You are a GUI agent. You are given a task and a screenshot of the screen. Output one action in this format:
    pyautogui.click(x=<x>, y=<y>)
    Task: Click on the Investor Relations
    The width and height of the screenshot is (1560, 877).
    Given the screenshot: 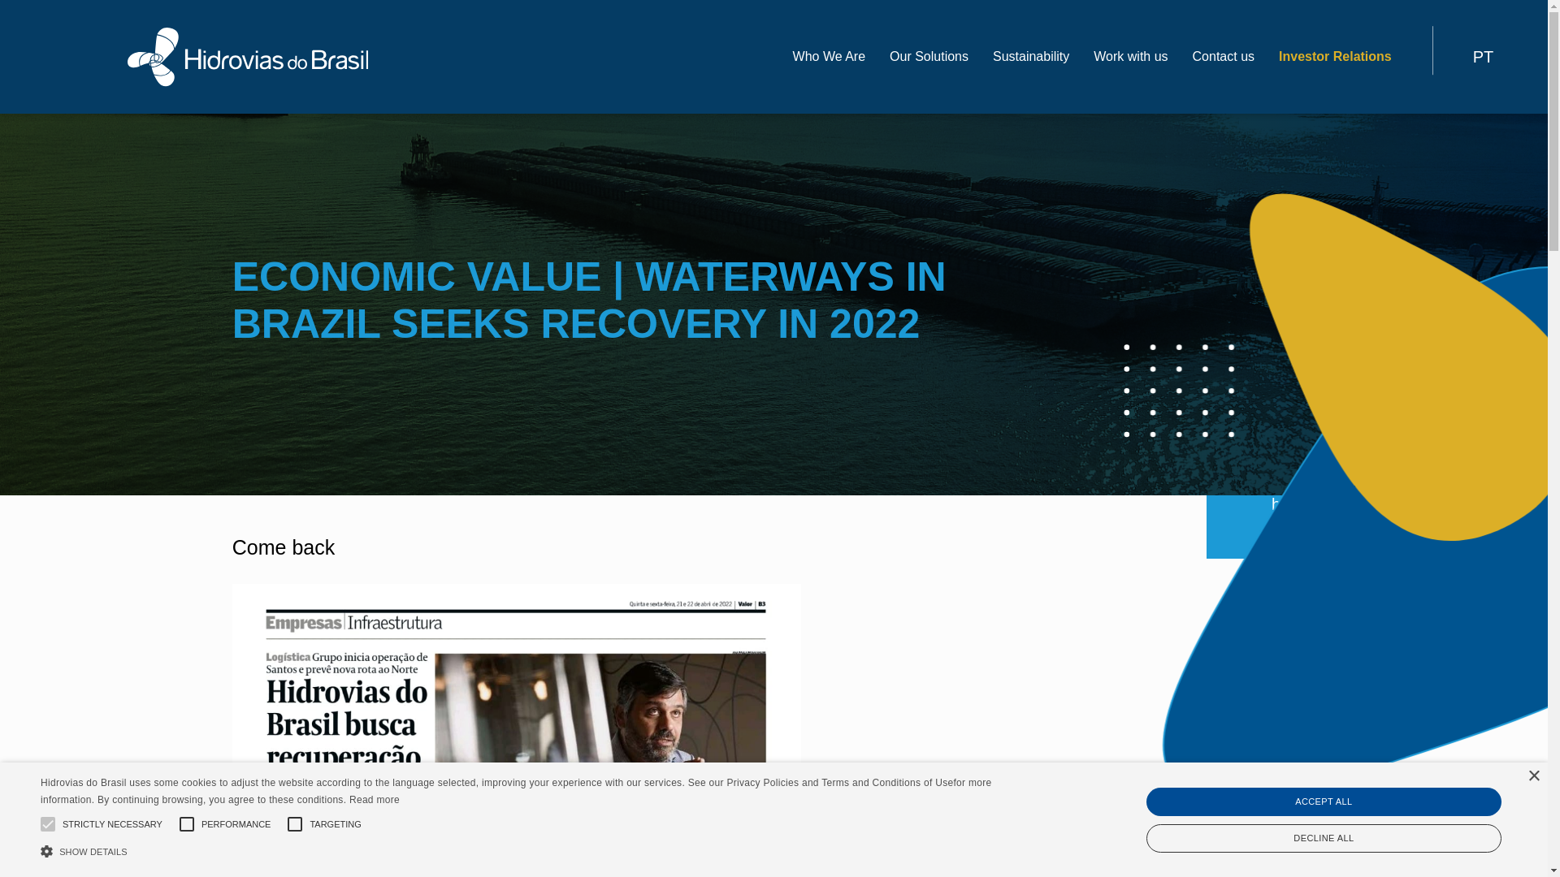 What is the action you would take?
    pyautogui.click(x=1335, y=55)
    